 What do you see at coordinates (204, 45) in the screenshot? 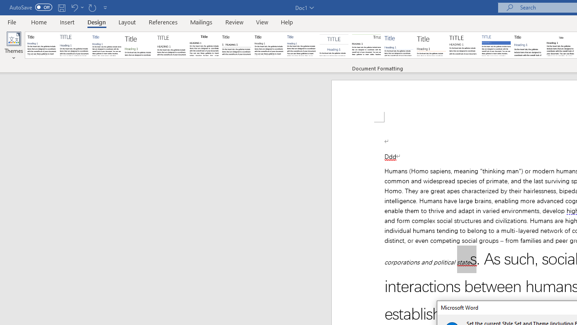
I see `Black & White (Classic)` at bounding box center [204, 45].